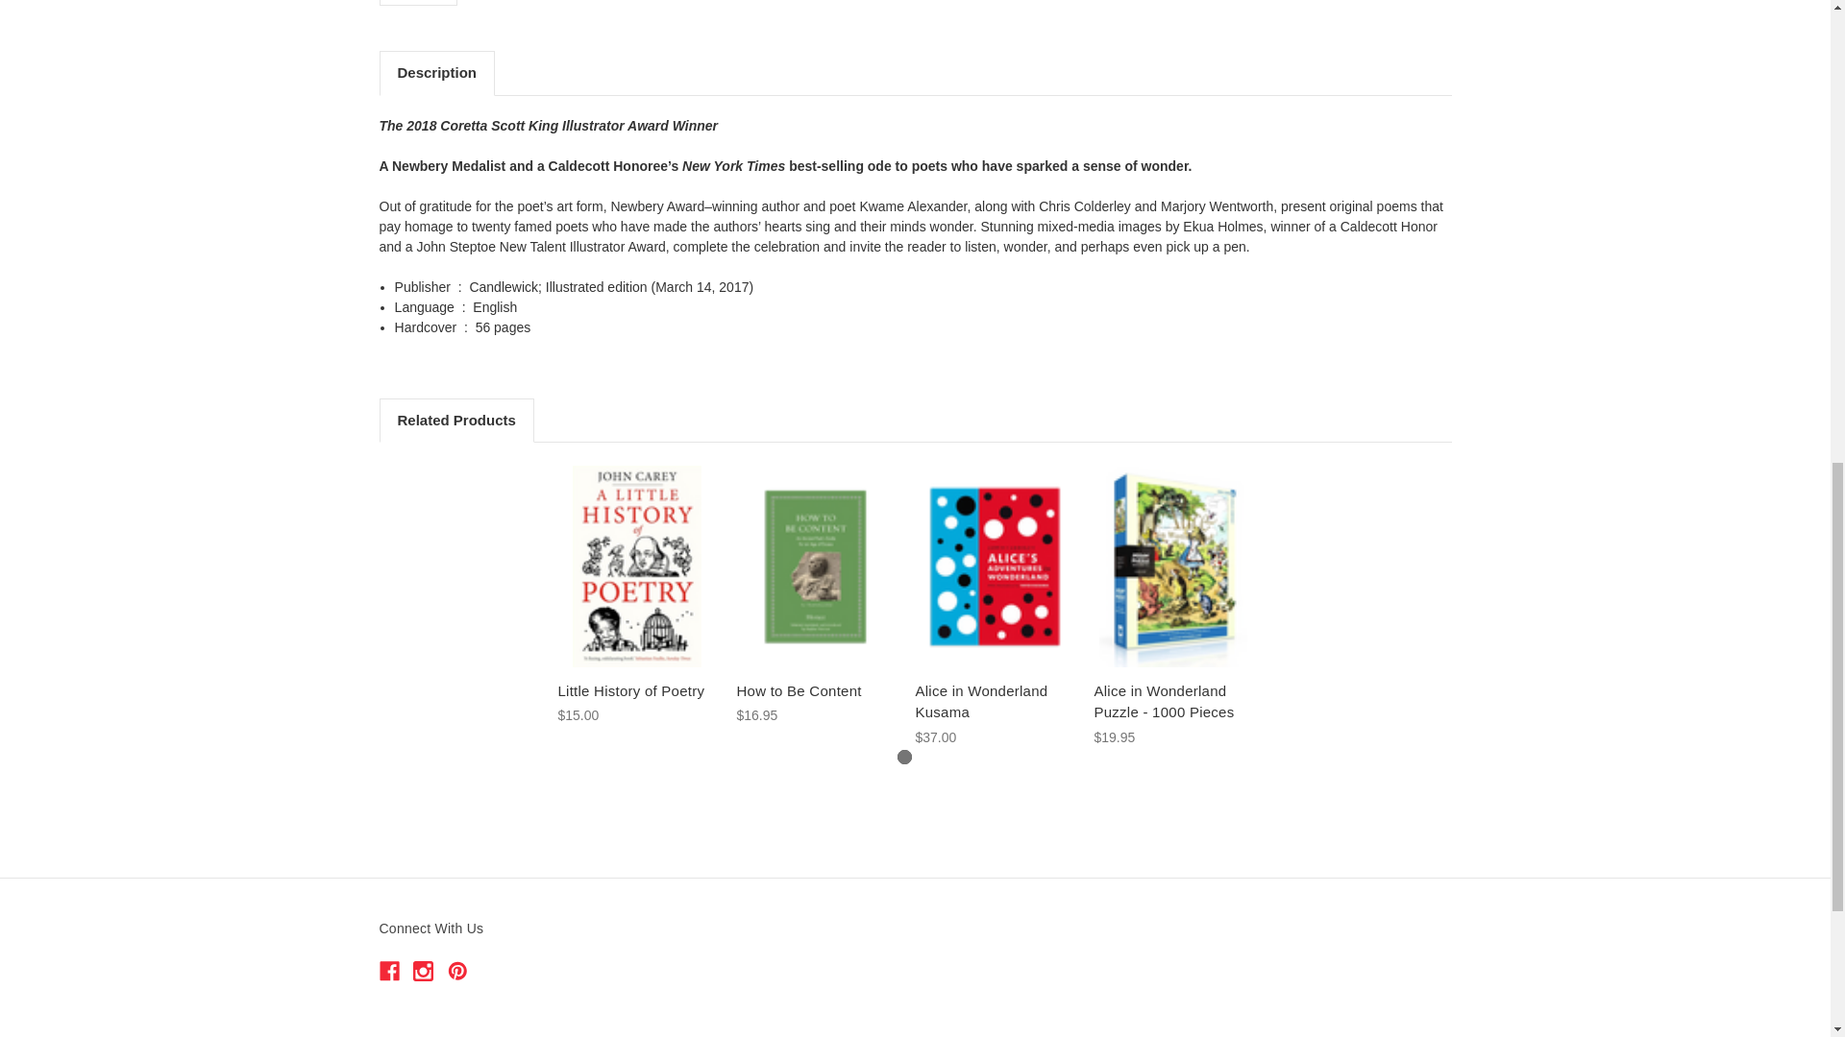 This screenshot has height=1037, width=1845. I want to click on Out of Wonder: Poems Celebrating Poets, so click(418, 2).